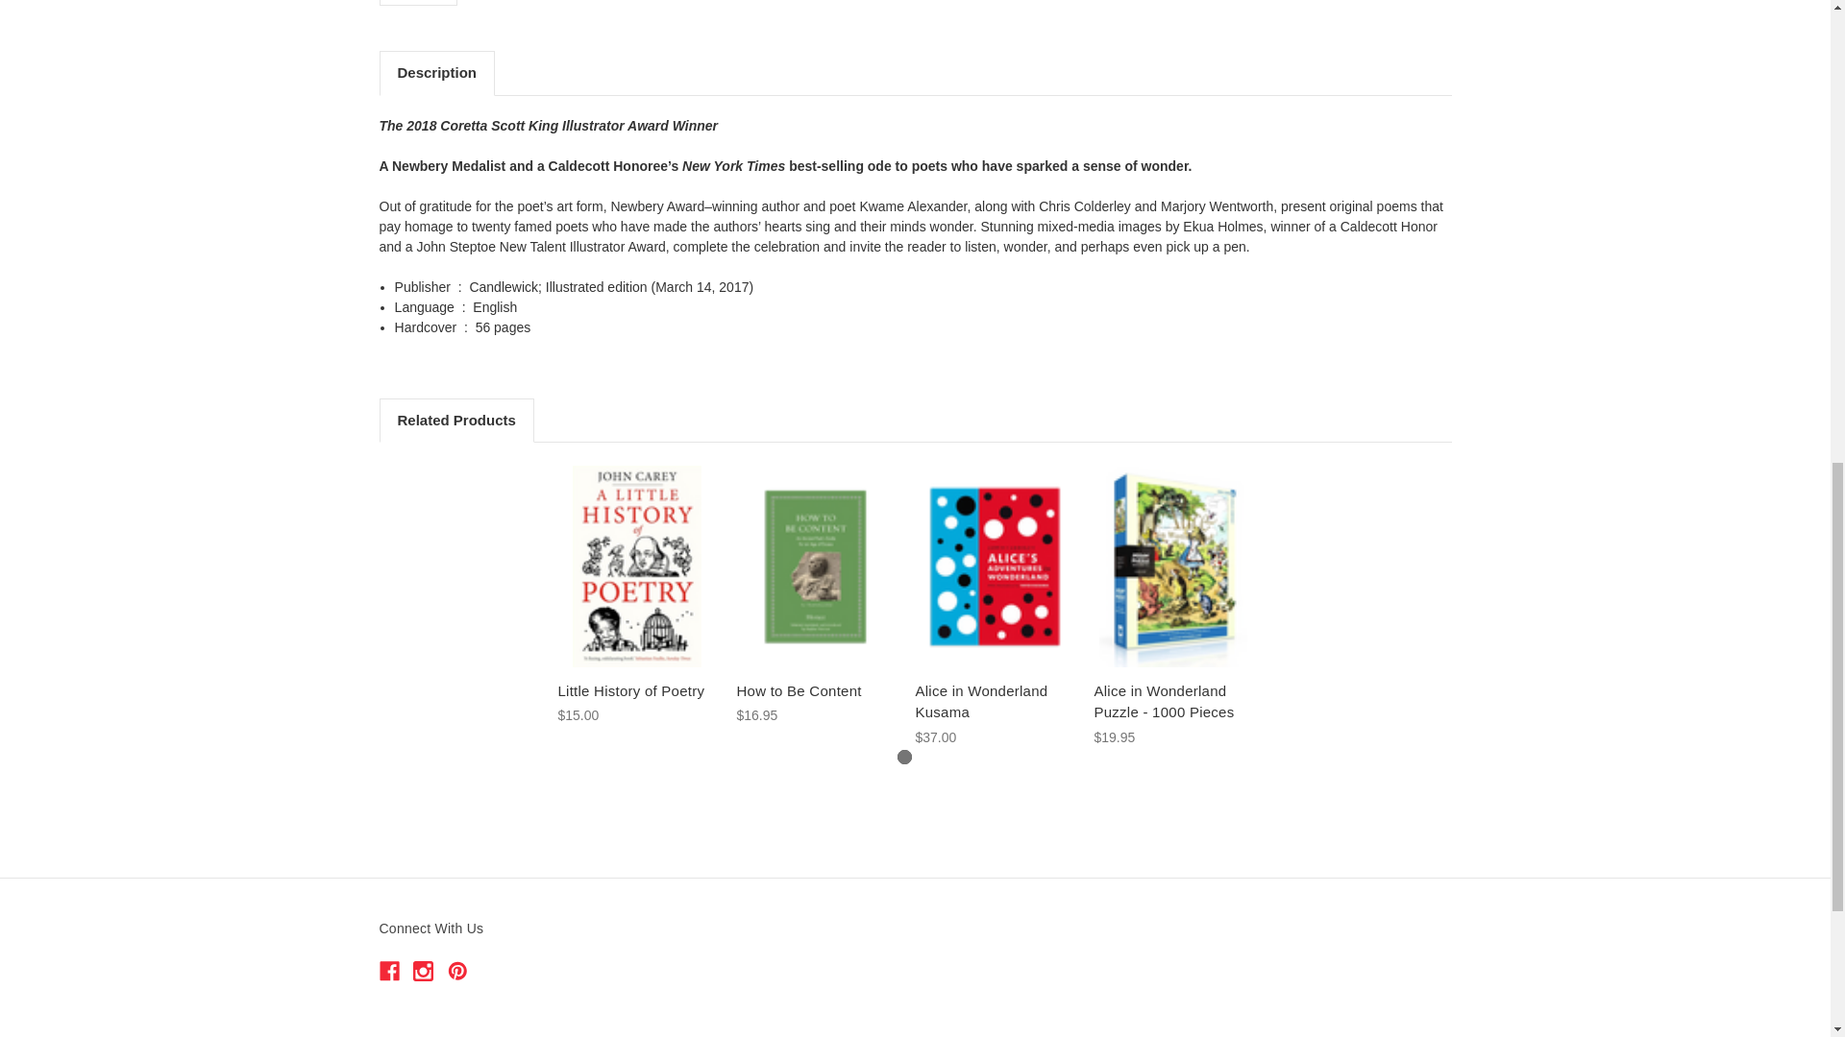 This screenshot has height=1037, width=1845. I want to click on Out of Wonder: Poems Celebrating Poets, so click(418, 2).